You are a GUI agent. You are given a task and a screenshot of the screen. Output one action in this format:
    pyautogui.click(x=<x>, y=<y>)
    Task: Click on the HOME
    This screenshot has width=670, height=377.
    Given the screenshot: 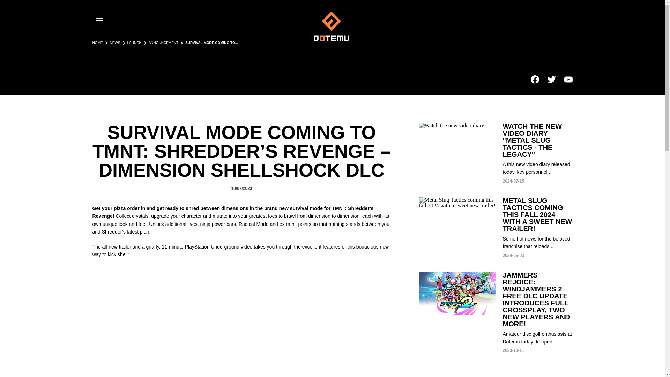 What is the action you would take?
    pyautogui.click(x=97, y=43)
    